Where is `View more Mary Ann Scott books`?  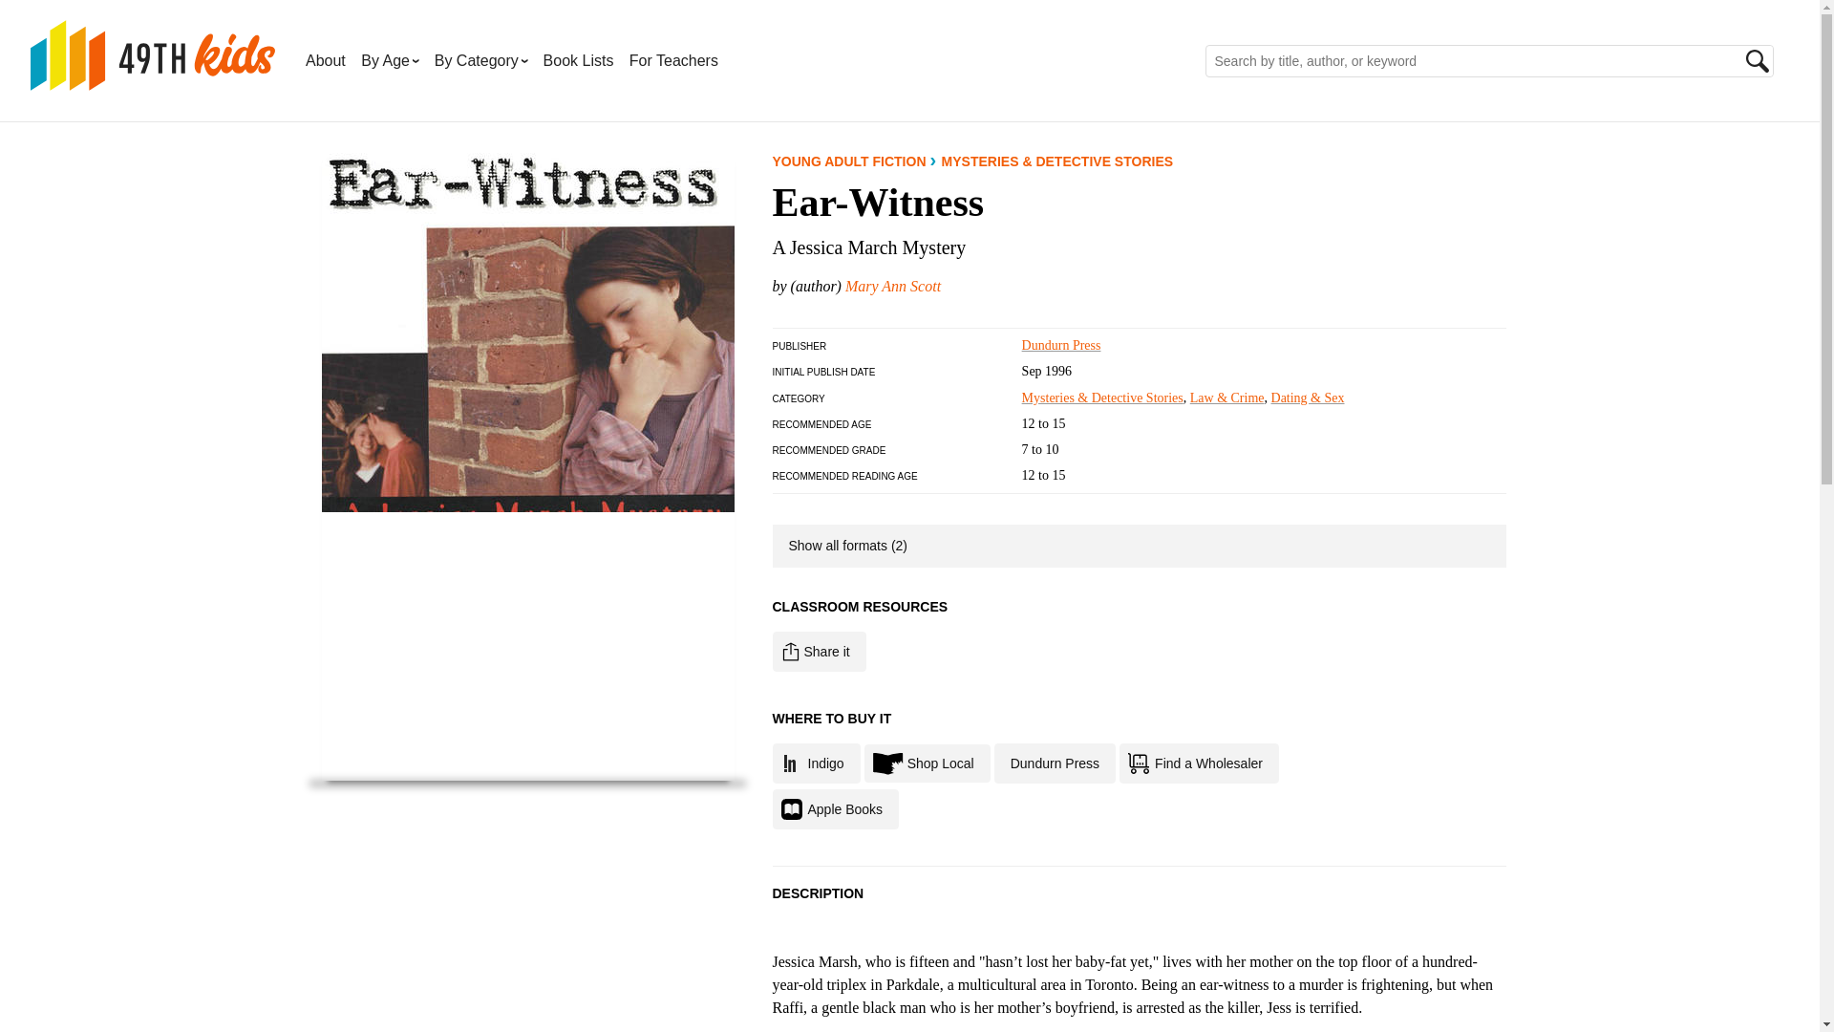
View more Mary Ann Scott books is located at coordinates (892, 285).